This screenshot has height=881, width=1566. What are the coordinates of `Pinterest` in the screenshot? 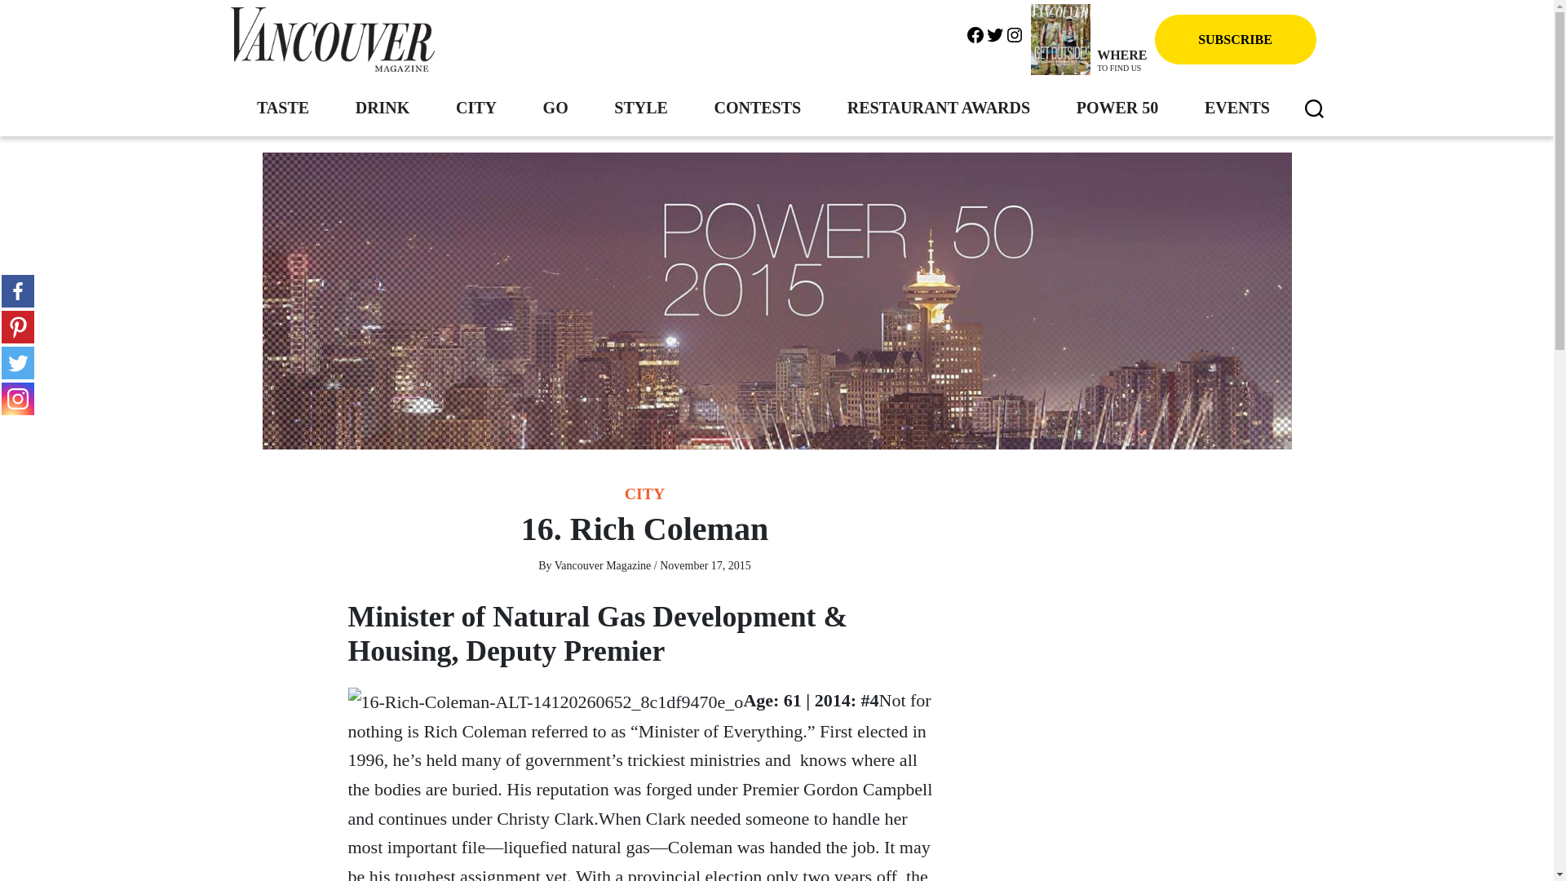 It's located at (476, 107).